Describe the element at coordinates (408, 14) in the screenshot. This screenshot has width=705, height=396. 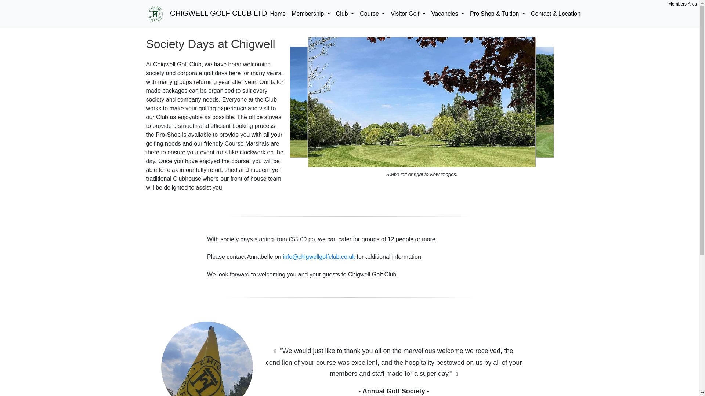
I see `Visitor Golf` at that location.